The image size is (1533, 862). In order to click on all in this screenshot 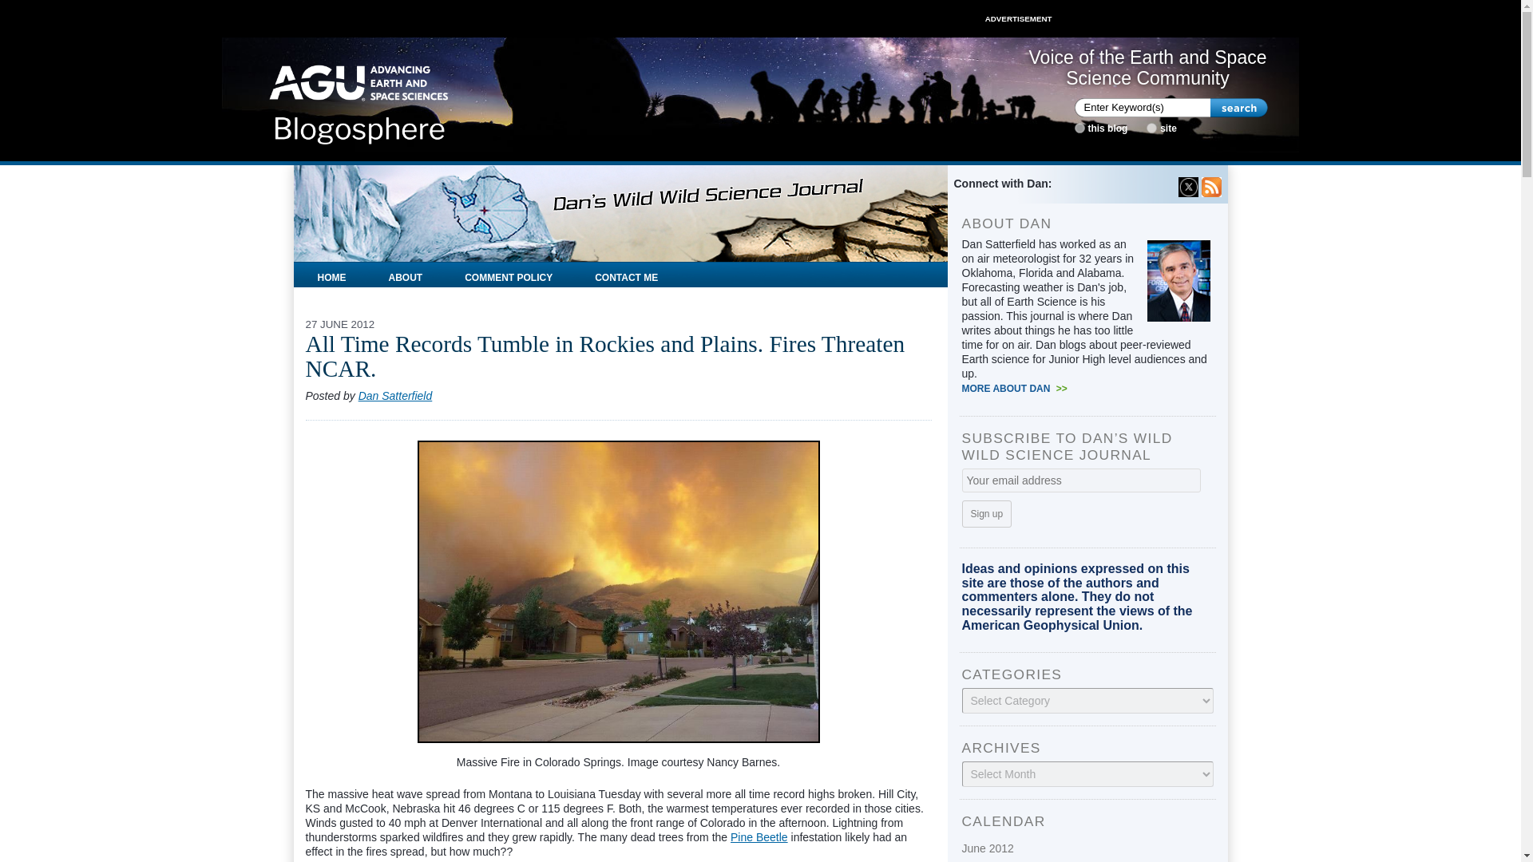, I will do `click(1151, 128)`.